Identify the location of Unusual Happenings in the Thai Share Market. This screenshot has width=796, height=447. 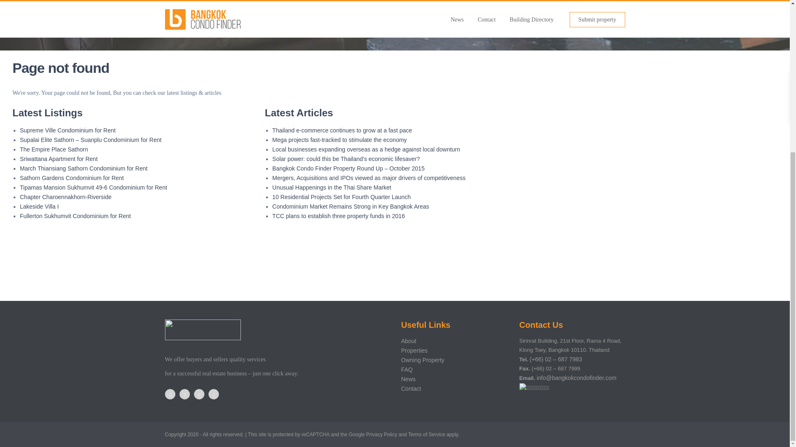
(332, 187).